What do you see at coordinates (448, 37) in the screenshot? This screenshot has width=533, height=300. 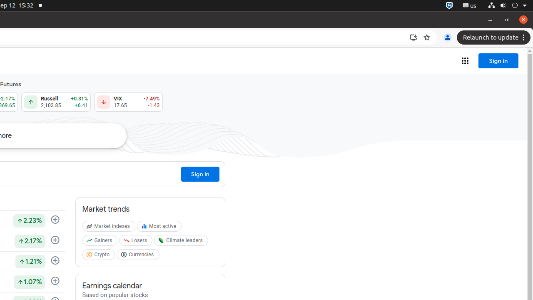 I see `You` at bounding box center [448, 37].